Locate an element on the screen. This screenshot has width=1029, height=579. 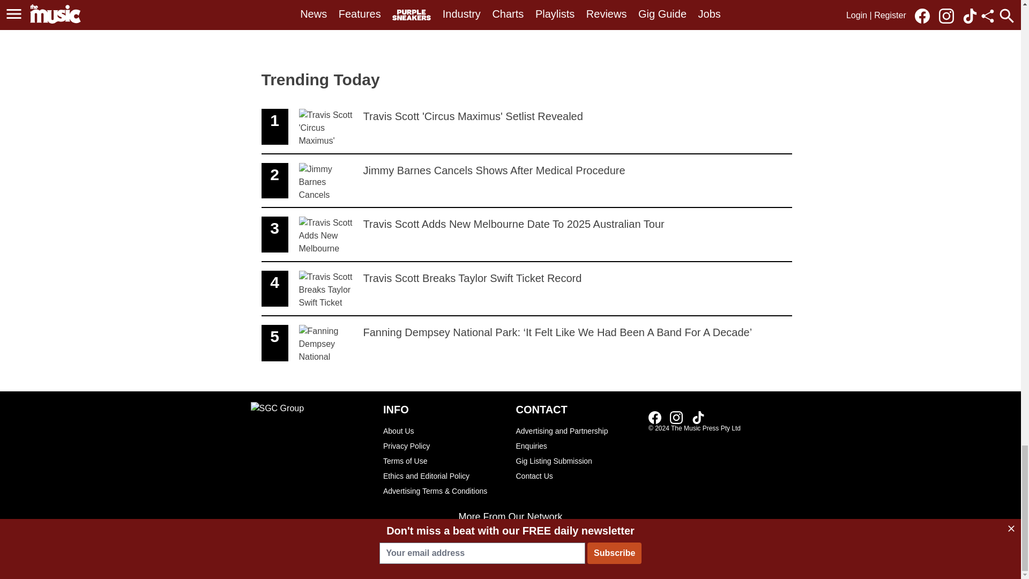
Link to our Facebook is located at coordinates (655, 417).